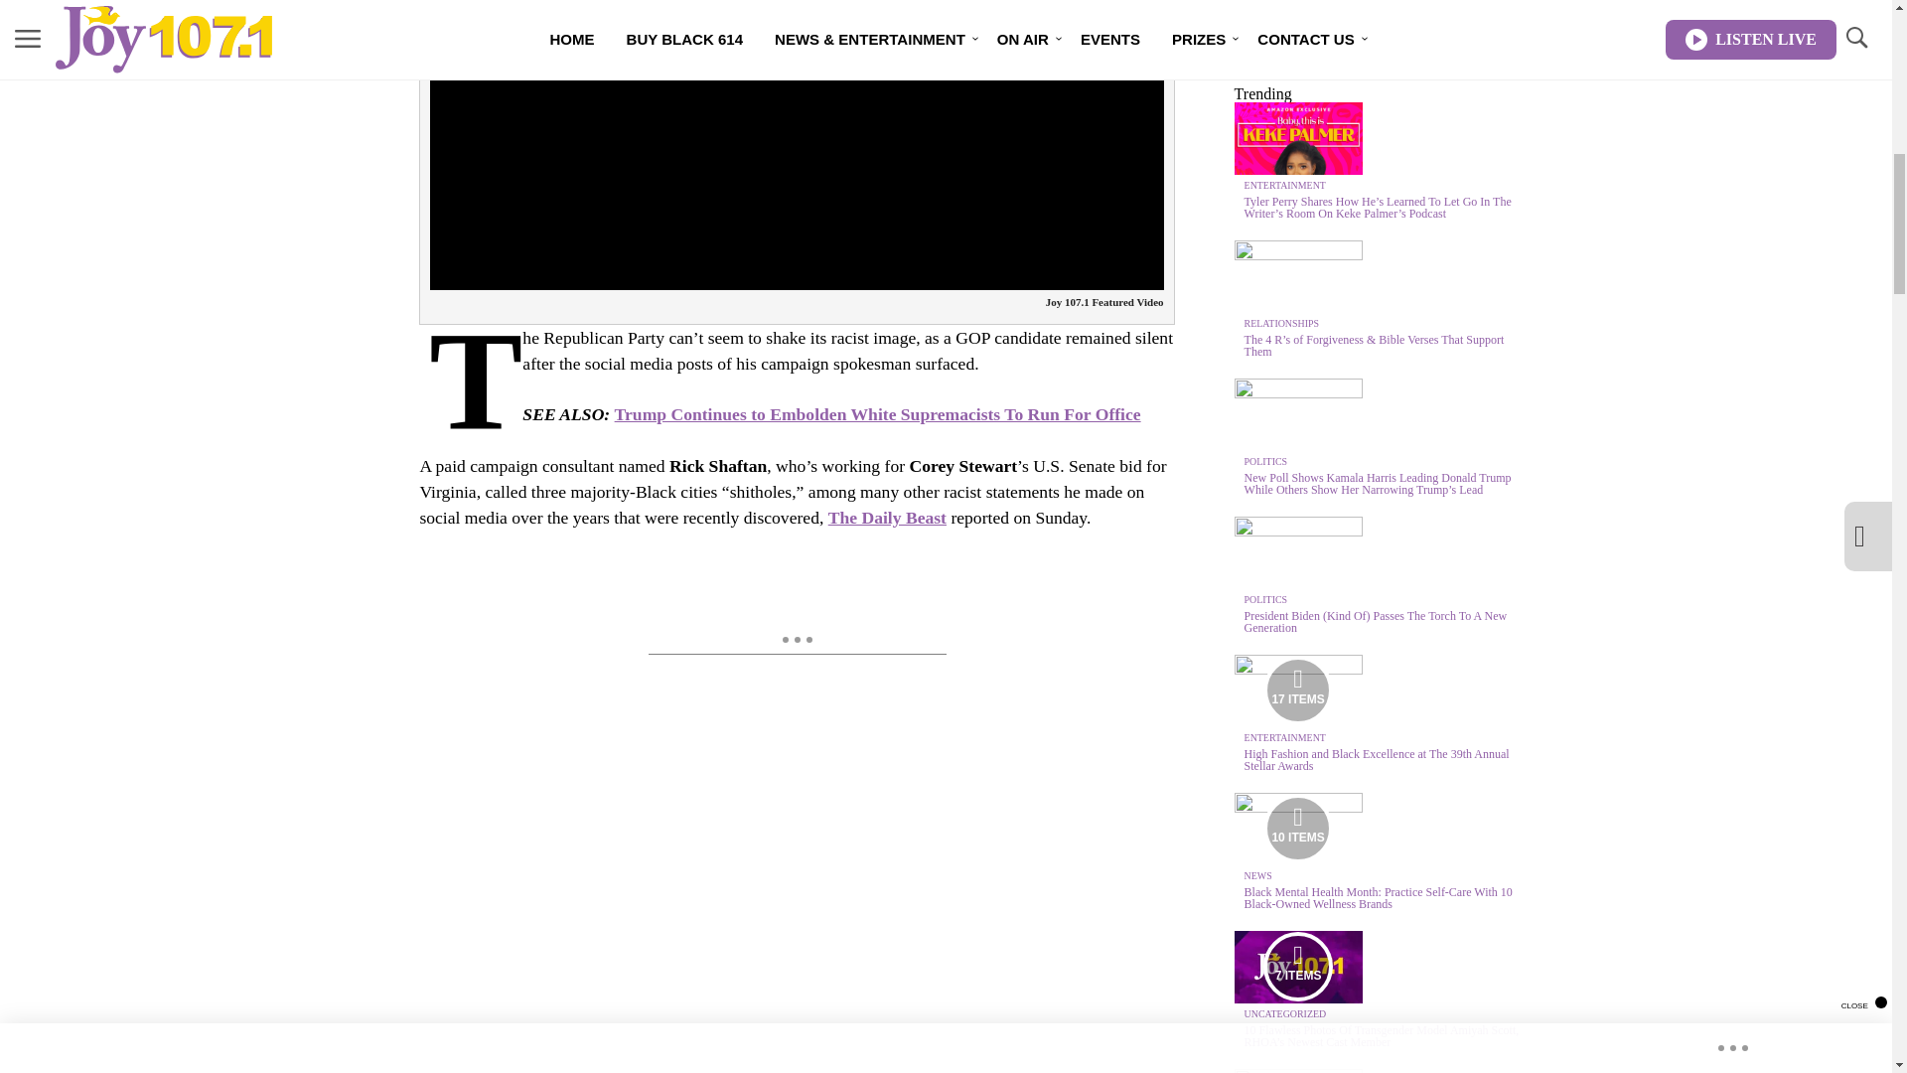  Describe the element at coordinates (1297, 1071) in the screenshot. I see `Media Playlist` at that location.